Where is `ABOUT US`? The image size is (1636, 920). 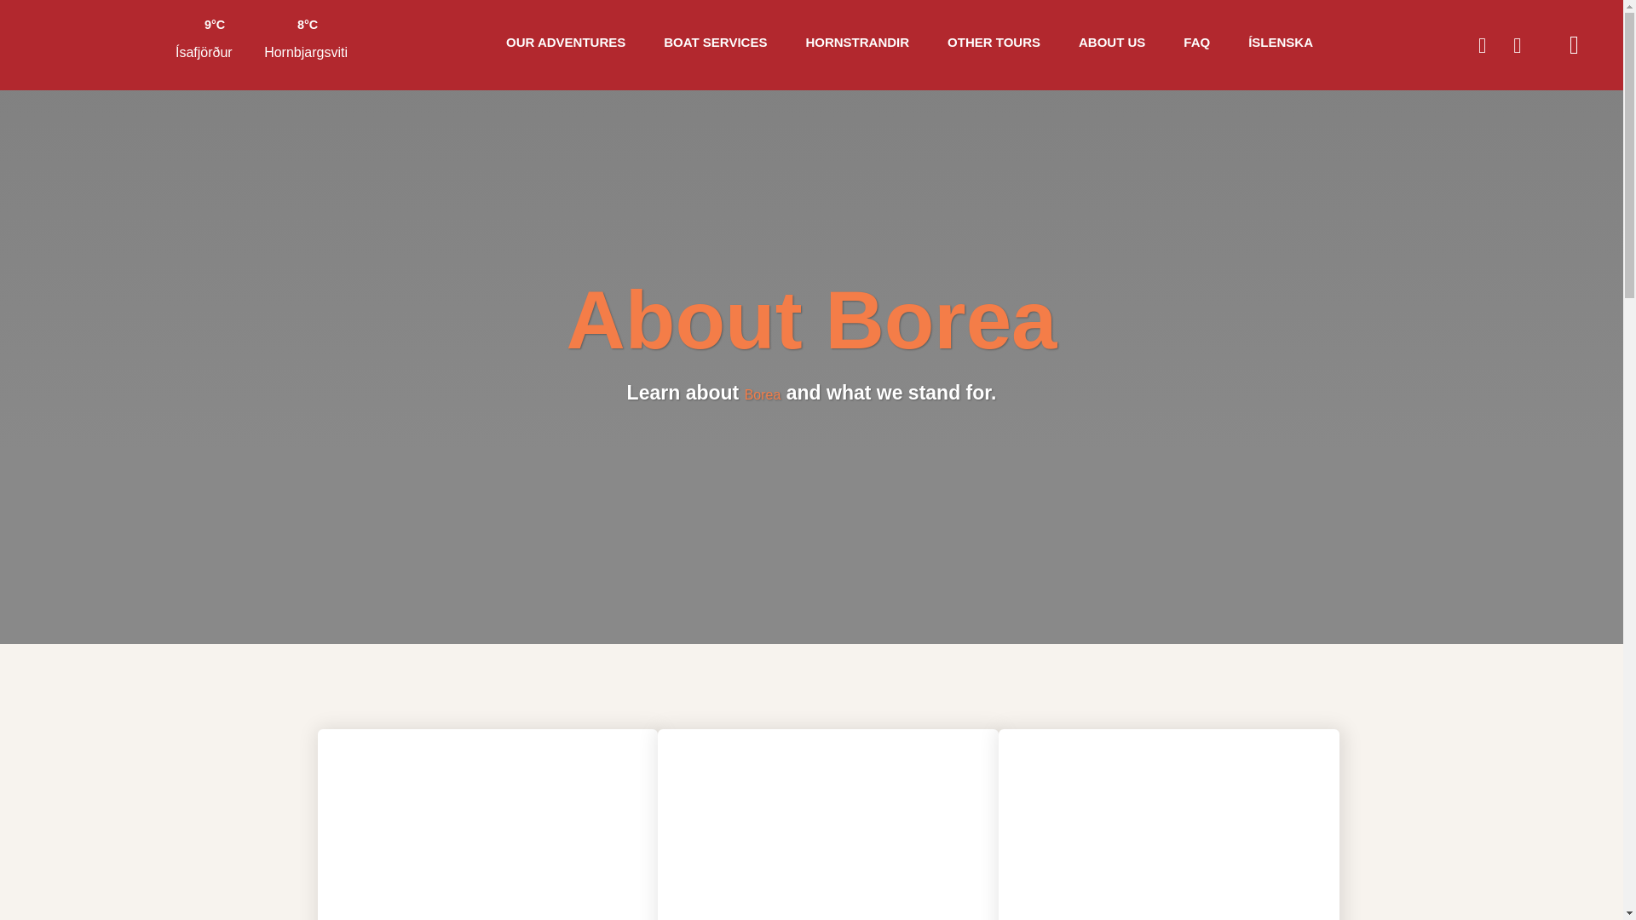
ABOUT US is located at coordinates (1111, 42).